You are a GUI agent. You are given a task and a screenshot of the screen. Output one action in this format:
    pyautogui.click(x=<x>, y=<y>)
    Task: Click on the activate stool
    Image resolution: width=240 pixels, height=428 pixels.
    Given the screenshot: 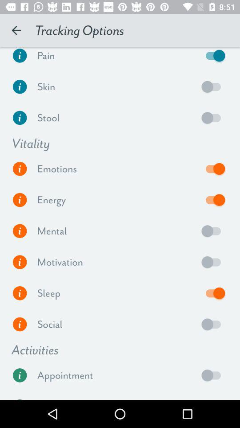 What is the action you would take?
    pyautogui.click(x=213, y=118)
    